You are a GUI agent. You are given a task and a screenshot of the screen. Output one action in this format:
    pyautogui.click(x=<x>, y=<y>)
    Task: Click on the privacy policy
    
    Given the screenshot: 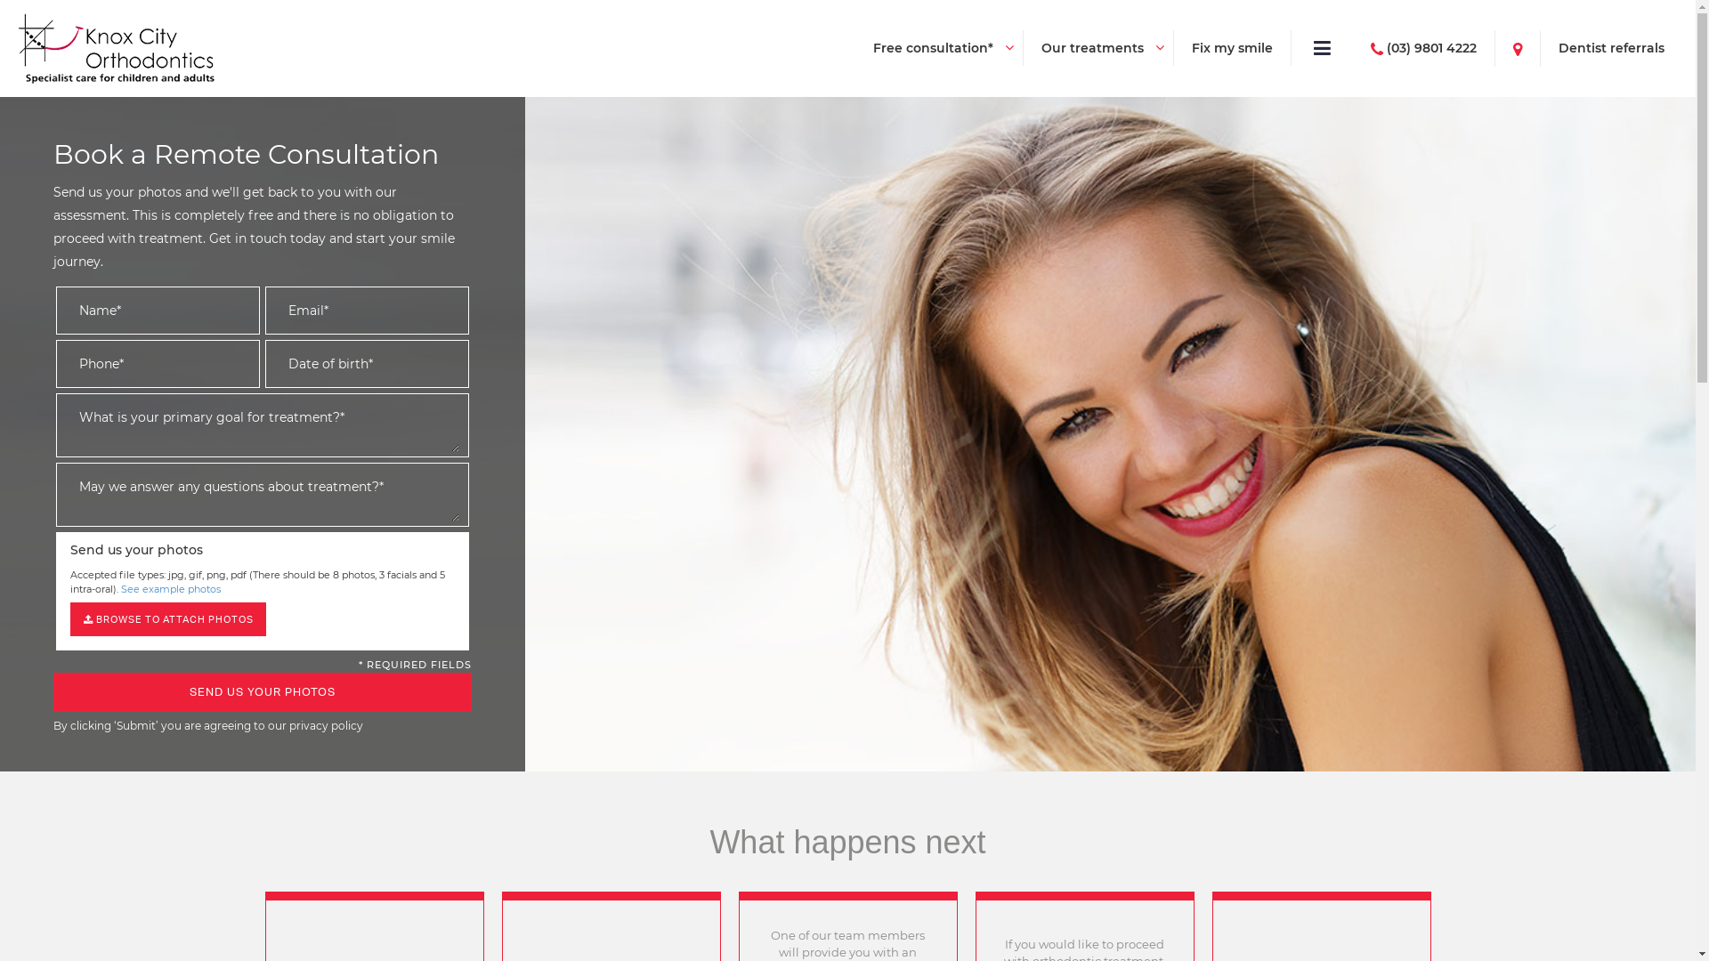 What is the action you would take?
    pyautogui.click(x=326, y=726)
    